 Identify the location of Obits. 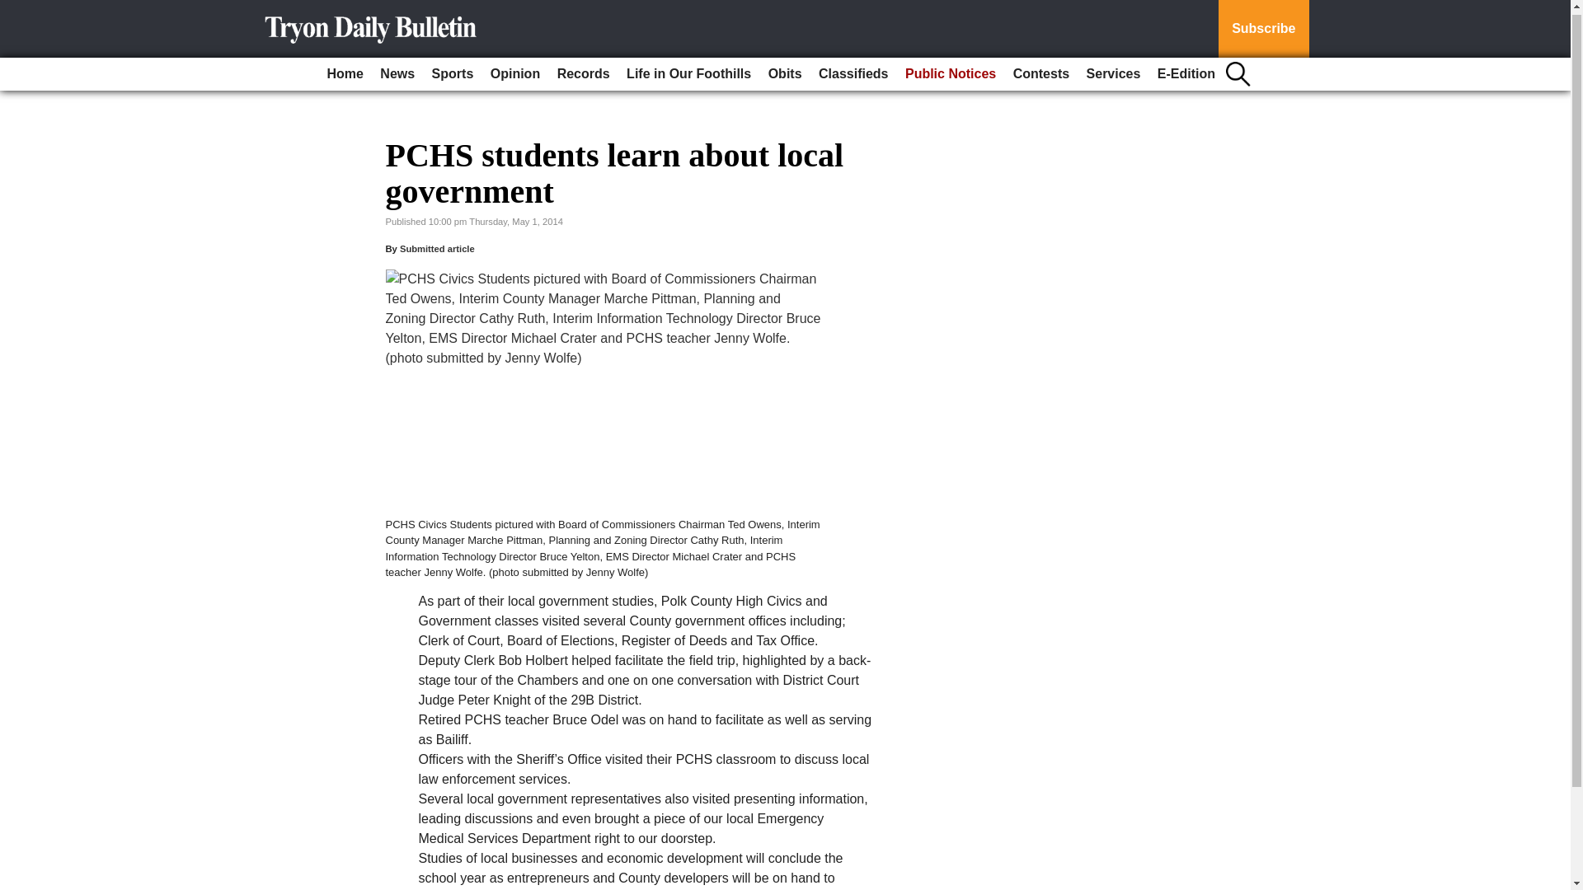
(785, 70).